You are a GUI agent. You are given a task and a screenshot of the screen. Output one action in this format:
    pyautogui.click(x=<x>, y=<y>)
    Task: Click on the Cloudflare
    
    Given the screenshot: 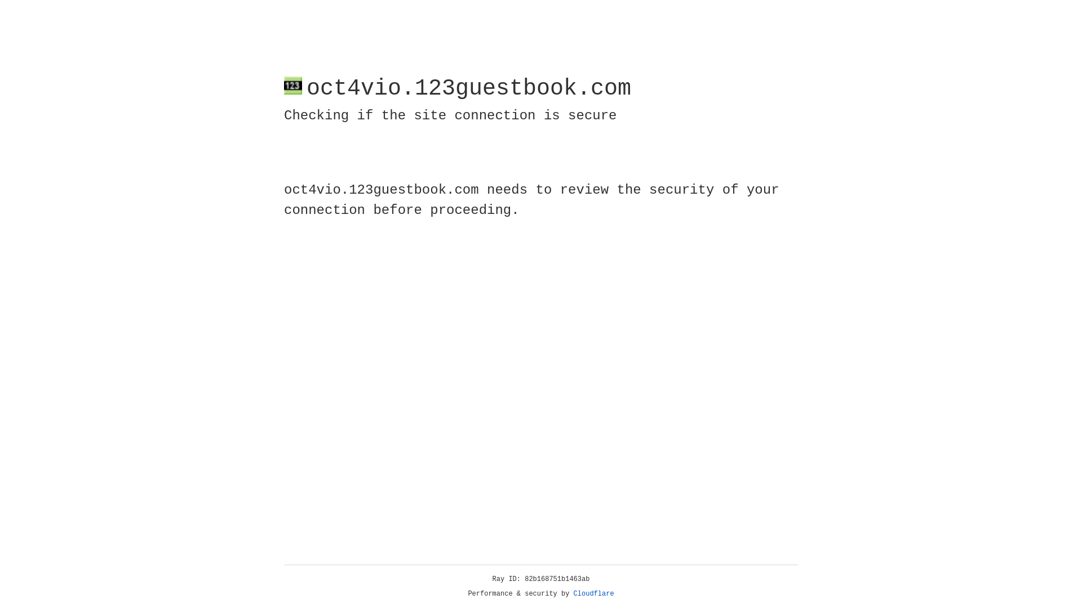 What is the action you would take?
    pyautogui.click(x=594, y=594)
    